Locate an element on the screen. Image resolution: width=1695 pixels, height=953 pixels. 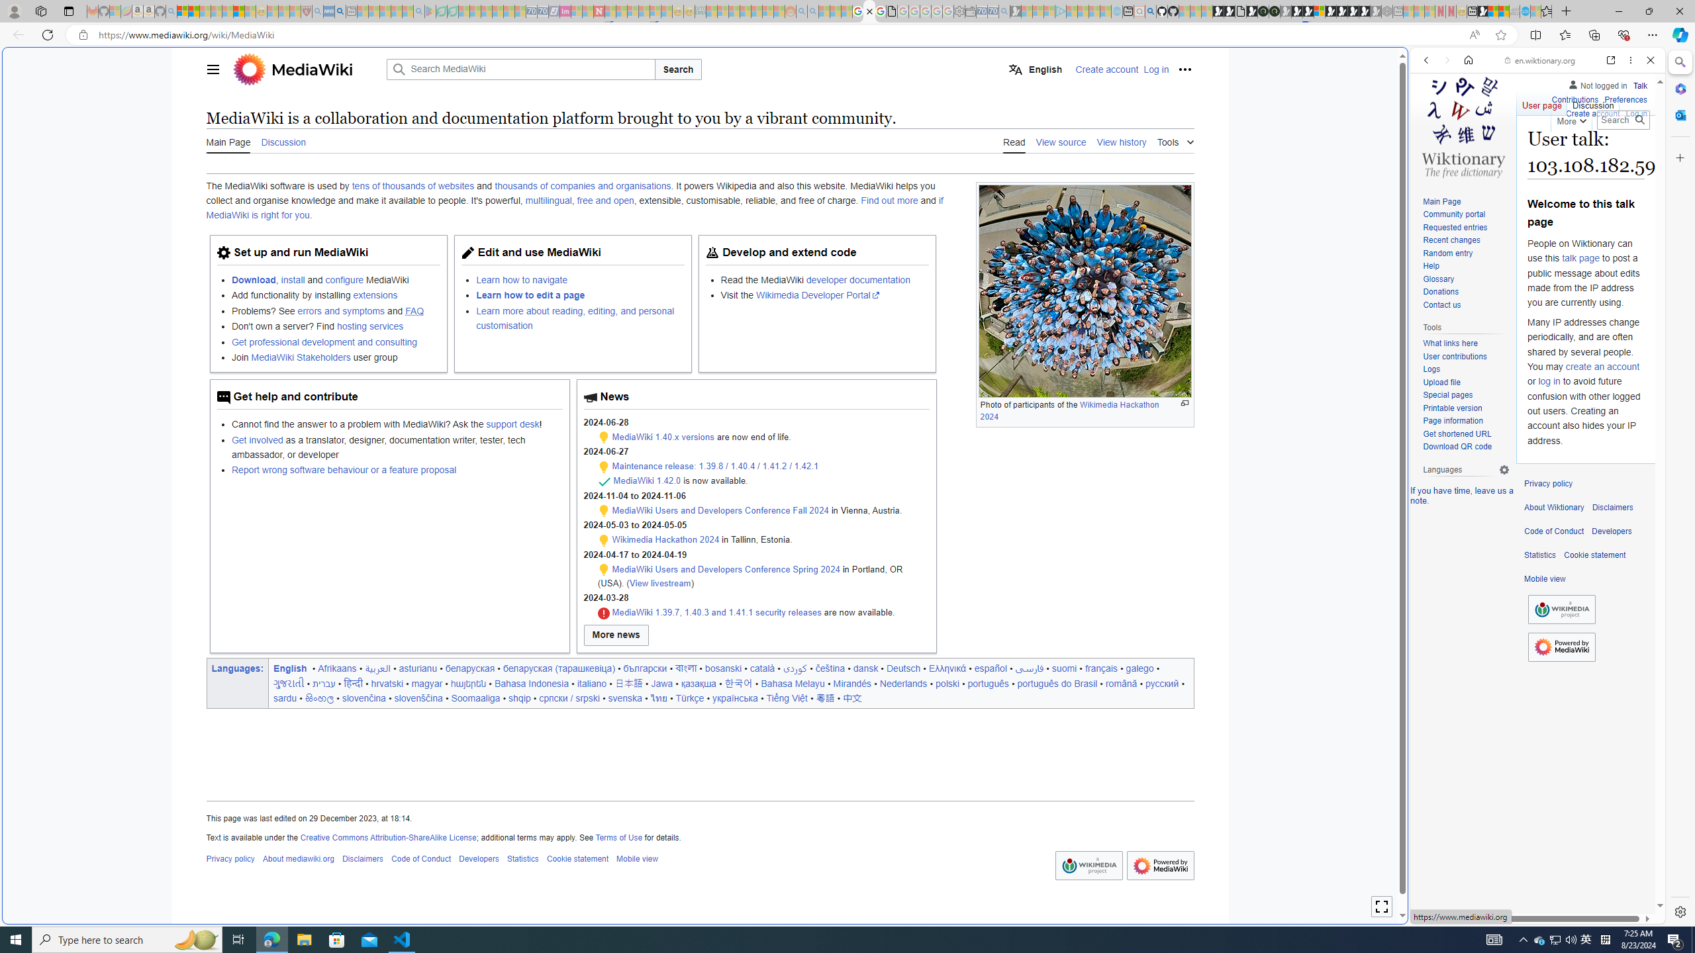
Wikimedia Foundation is located at coordinates (1561, 610).